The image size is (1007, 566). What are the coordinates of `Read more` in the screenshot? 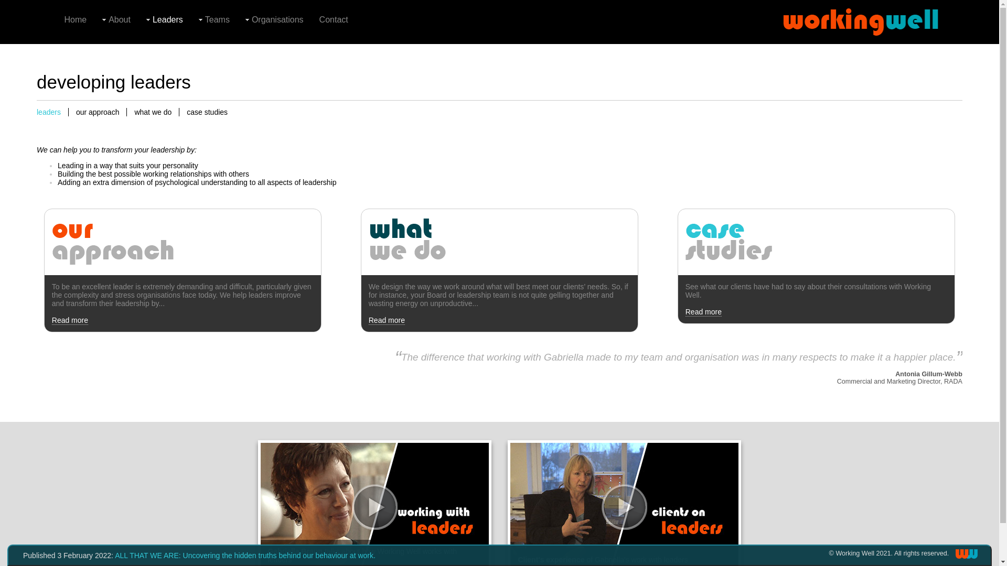 It's located at (704, 311).